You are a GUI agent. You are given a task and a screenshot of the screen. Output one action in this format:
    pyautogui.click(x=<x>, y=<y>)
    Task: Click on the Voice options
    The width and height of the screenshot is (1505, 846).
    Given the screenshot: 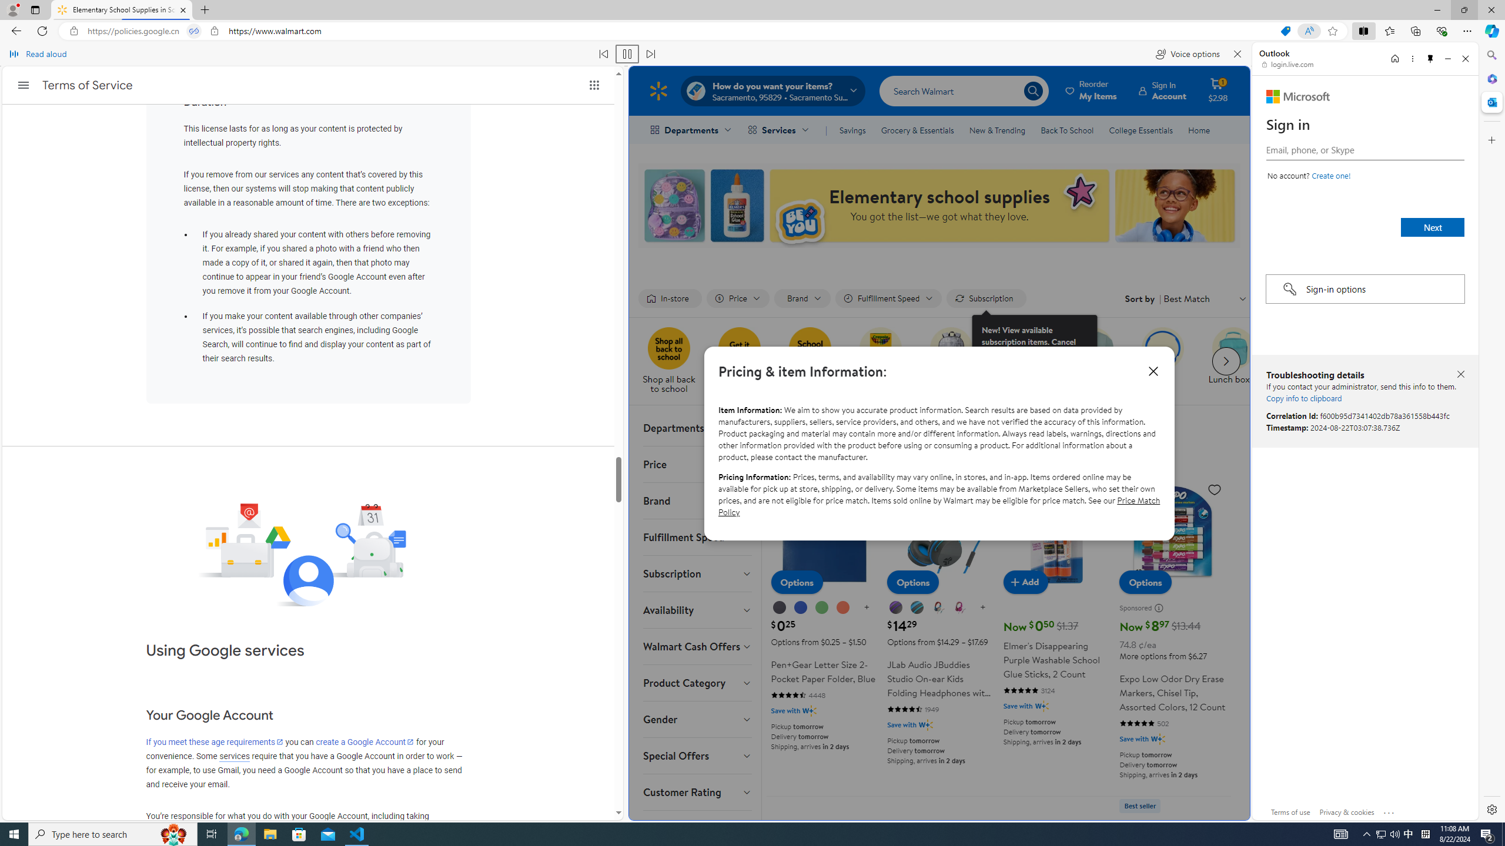 What is the action you would take?
    pyautogui.click(x=1188, y=54)
    